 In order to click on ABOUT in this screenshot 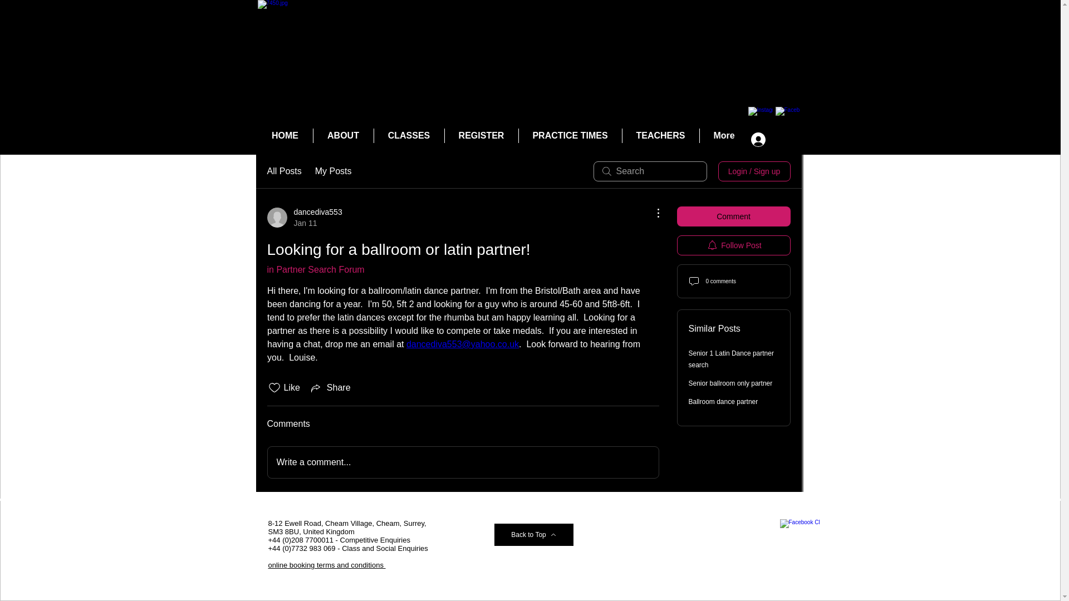, I will do `click(343, 136)`.